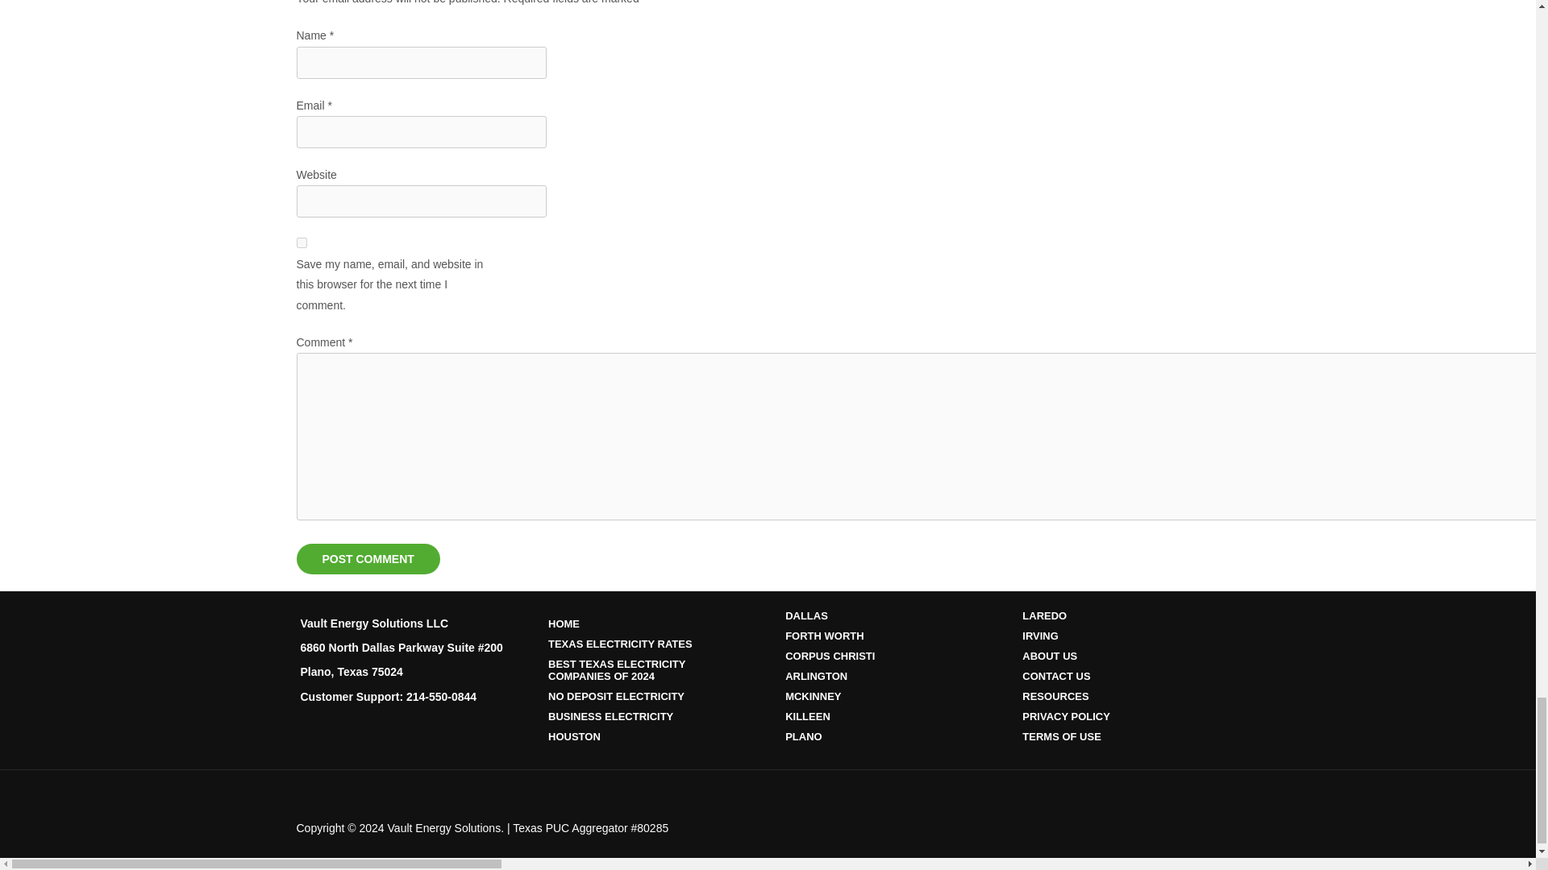  I want to click on Post Comment, so click(368, 559).